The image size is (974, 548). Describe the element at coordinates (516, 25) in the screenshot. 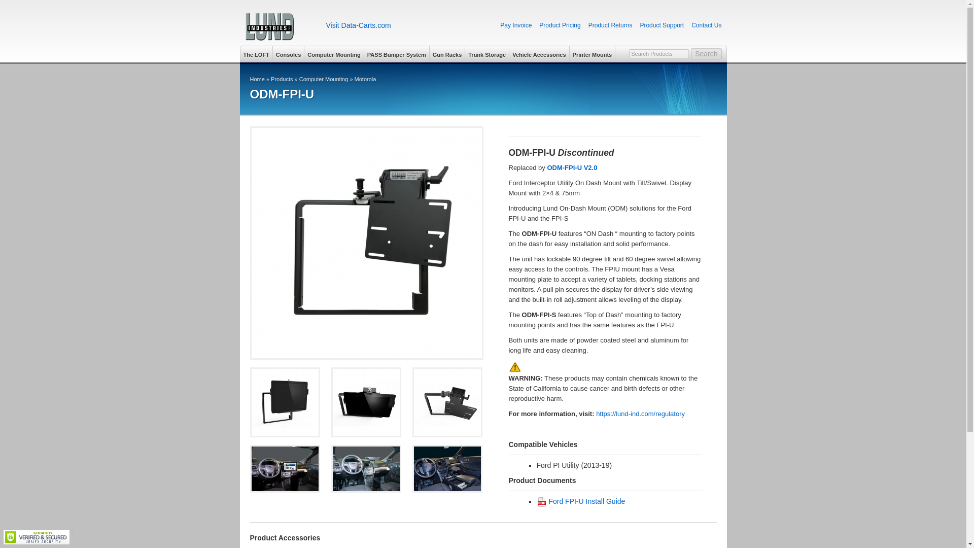

I see `Pay Invoice` at that location.